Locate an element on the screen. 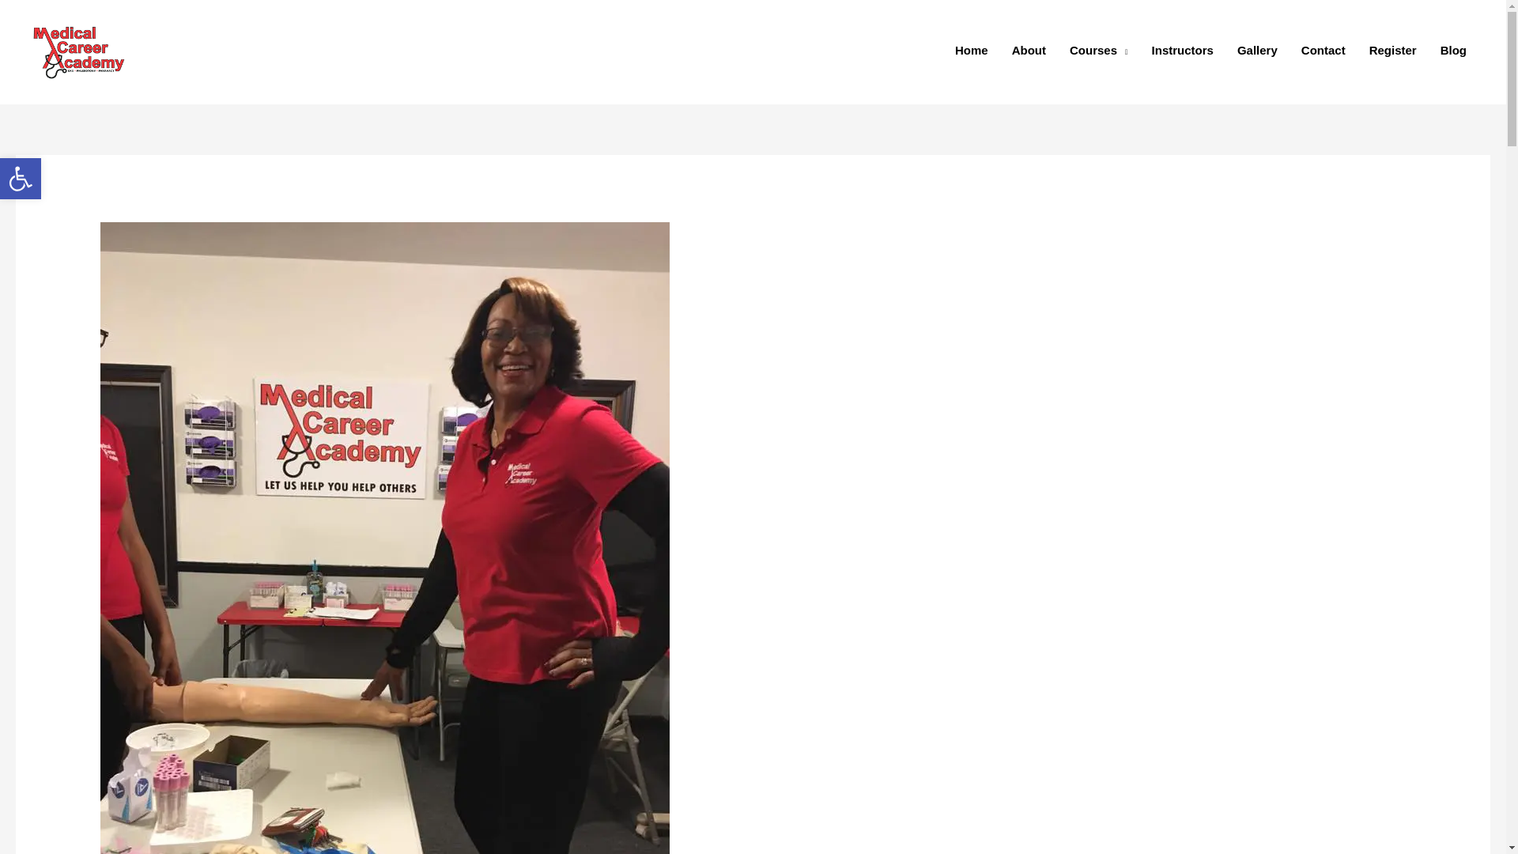 Image resolution: width=1518 pixels, height=854 pixels. Accessibility Tools is located at coordinates (1453, 50).